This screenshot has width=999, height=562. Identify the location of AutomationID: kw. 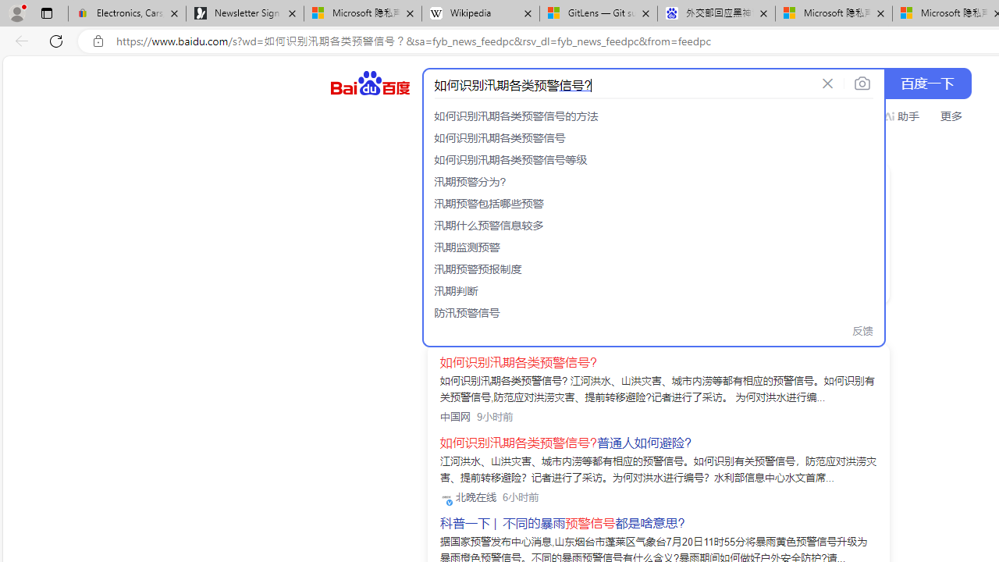
(619, 84).